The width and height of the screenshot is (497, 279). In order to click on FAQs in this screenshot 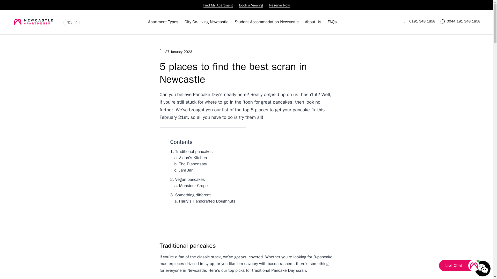, I will do `click(332, 22)`.